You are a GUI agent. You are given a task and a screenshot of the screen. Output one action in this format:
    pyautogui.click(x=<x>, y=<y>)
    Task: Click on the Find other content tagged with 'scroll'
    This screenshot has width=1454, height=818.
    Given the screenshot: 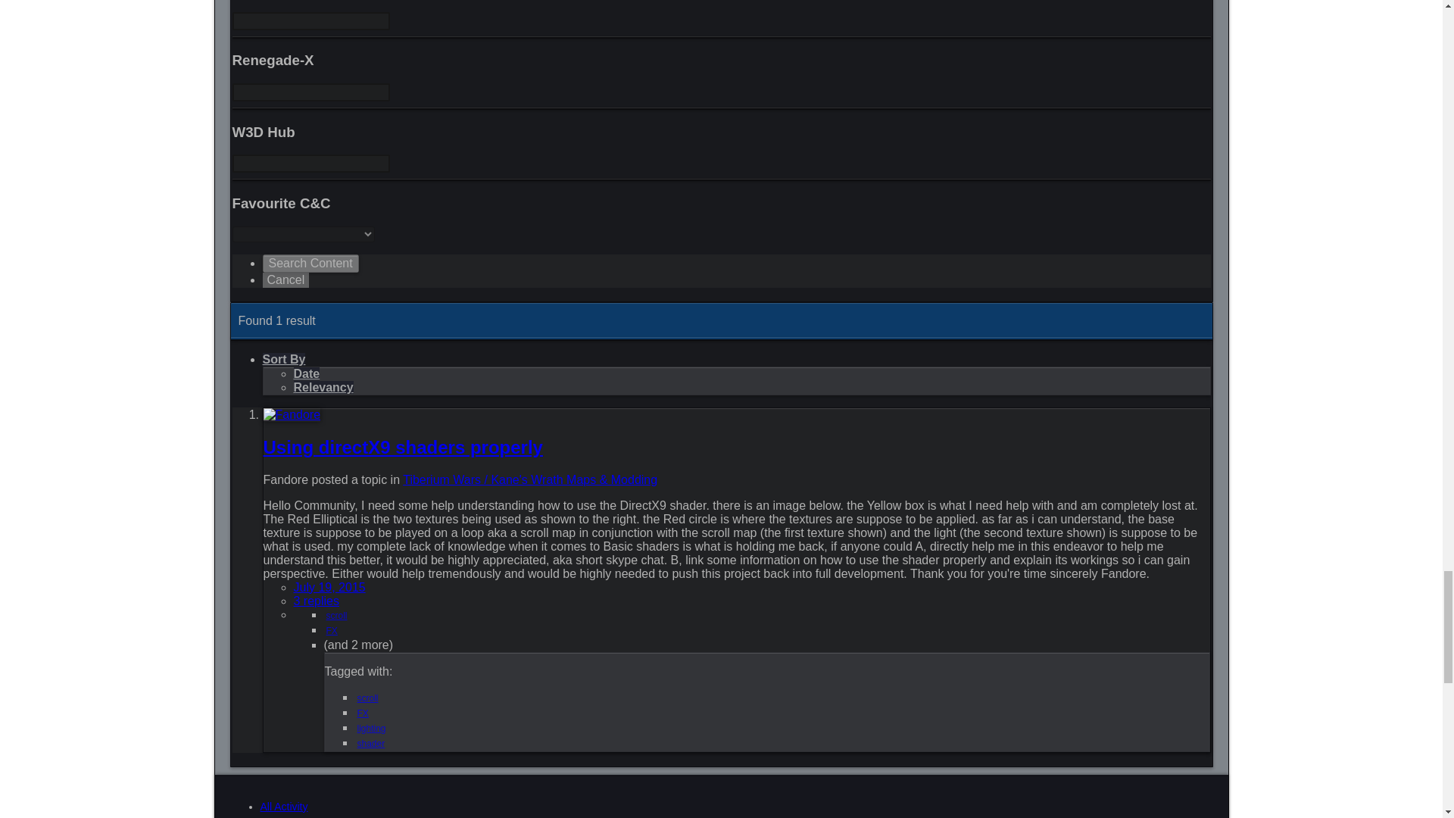 What is the action you would take?
    pyautogui.click(x=368, y=698)
    